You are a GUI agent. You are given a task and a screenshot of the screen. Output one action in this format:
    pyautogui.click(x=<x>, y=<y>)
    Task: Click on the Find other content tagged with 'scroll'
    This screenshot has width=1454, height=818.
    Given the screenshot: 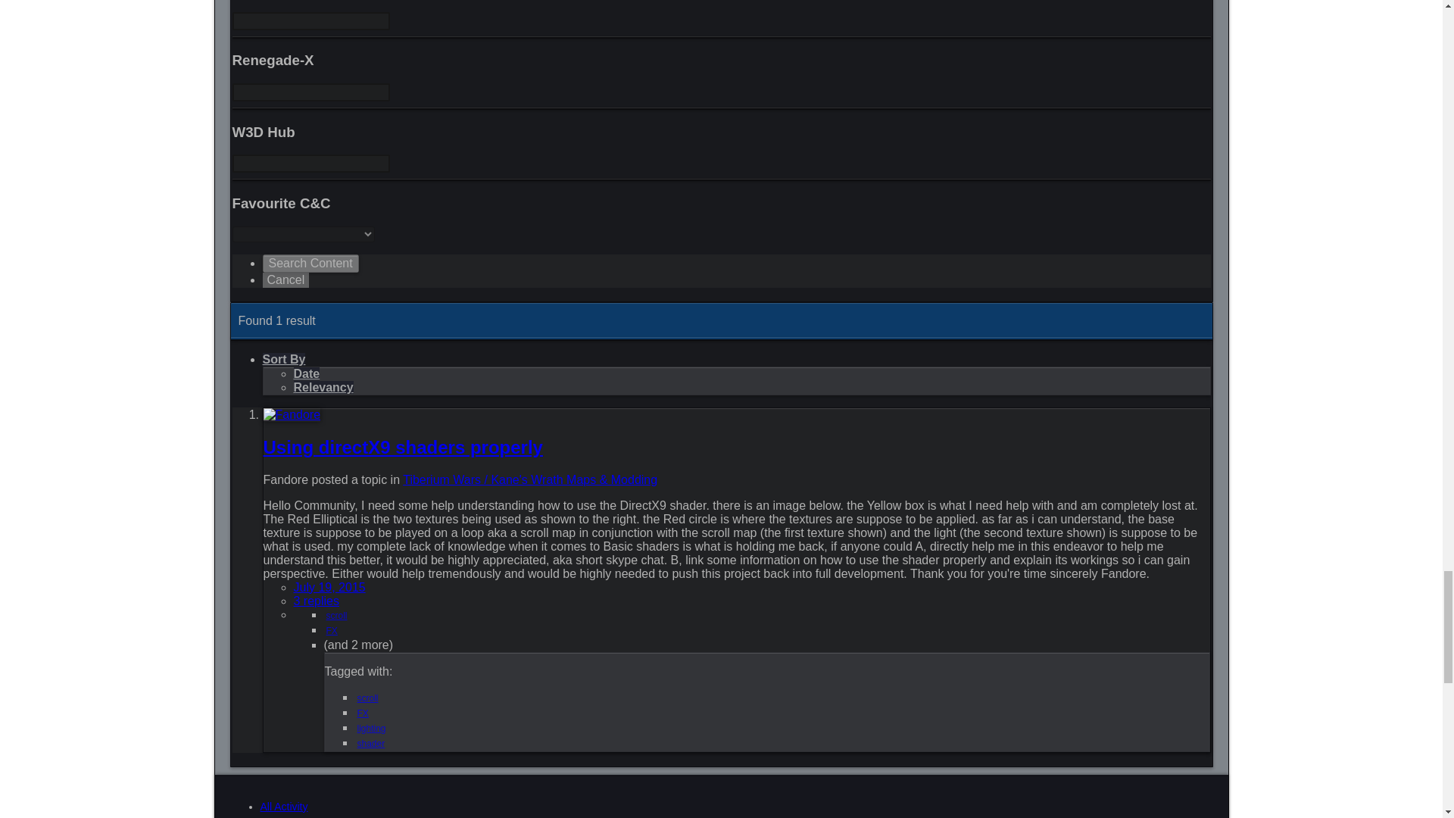 What is the action you would take?
    pyautogui.click(x=368, y=698)
    